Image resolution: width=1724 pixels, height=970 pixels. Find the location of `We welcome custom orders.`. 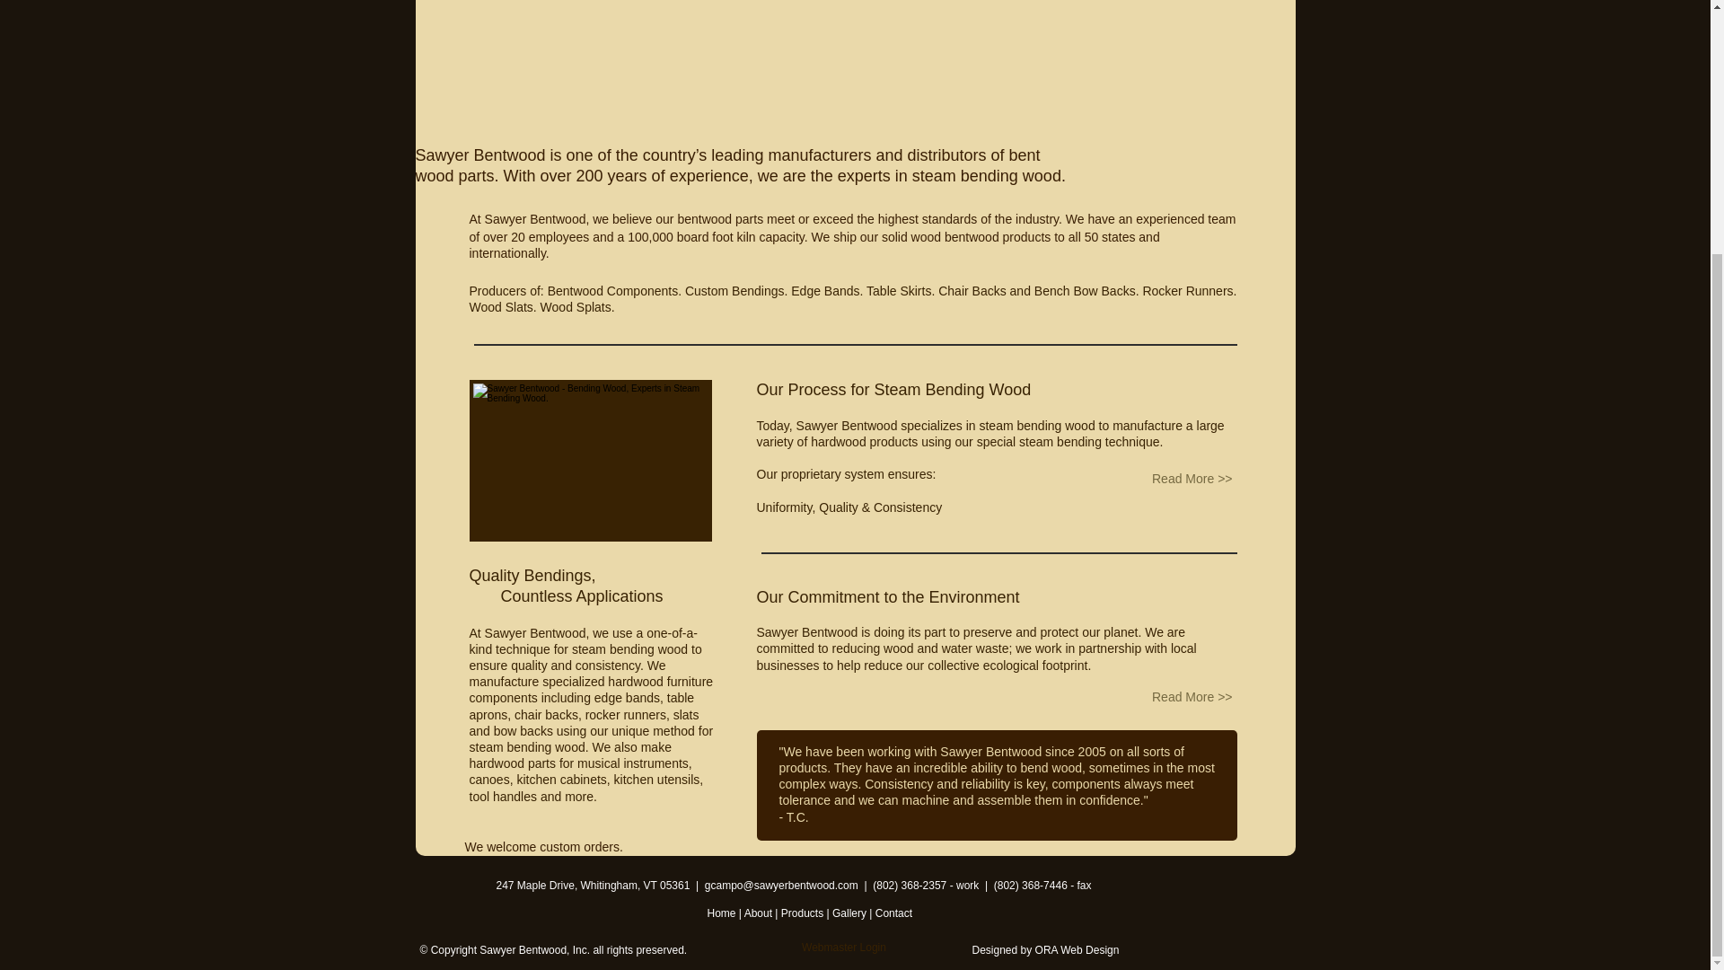

We welcome custom orders. is located at coordinates (544, 848).